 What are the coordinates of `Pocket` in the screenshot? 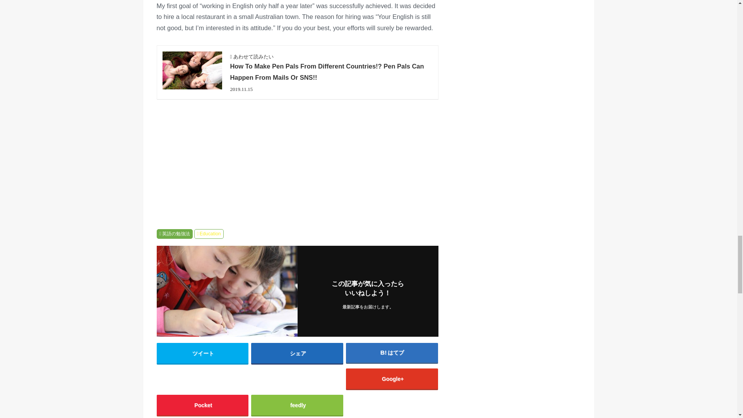 It's located at (202, 405).